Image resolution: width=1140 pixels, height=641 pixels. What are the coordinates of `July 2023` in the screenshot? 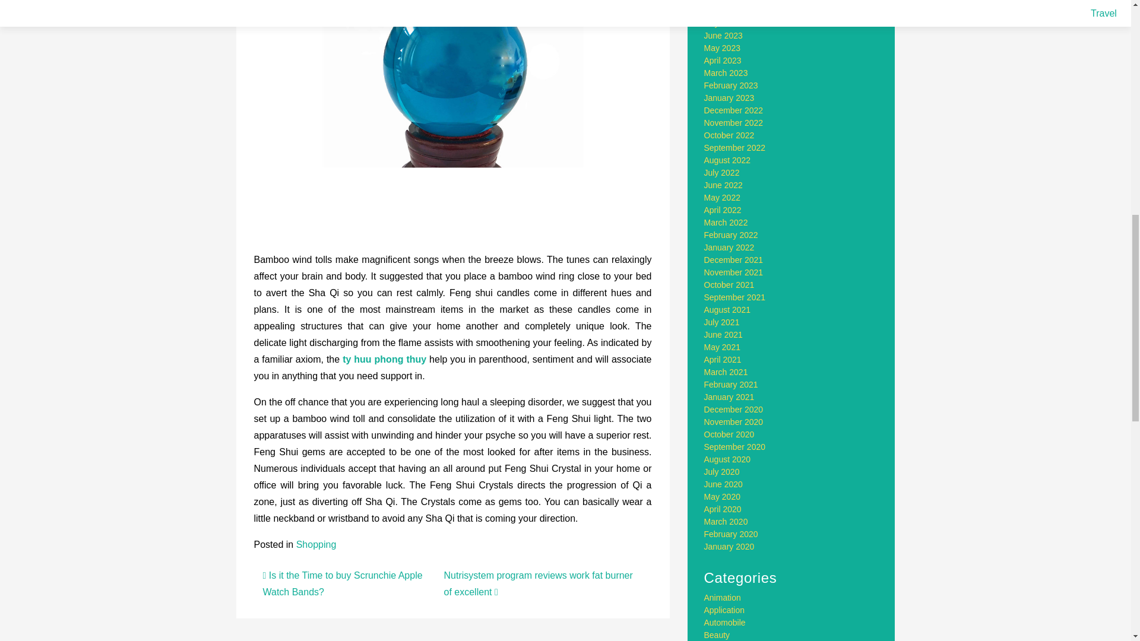 It's located at (722, 23).